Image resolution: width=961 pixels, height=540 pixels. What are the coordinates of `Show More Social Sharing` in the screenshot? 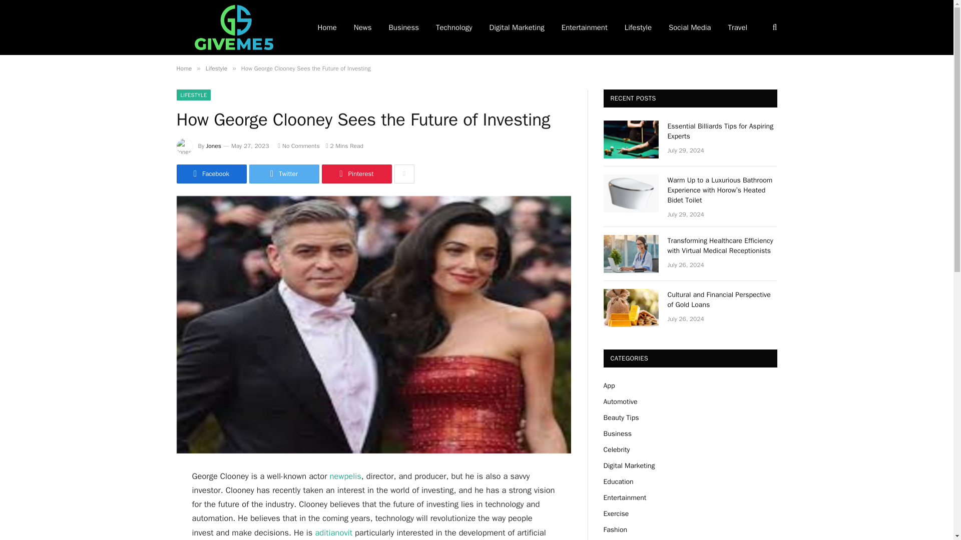 It's located at (404, 174).